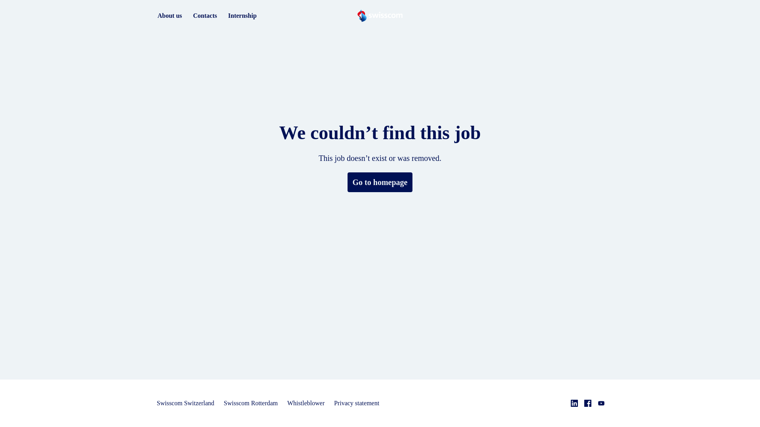  I want to click on Contacts, so click(205, 16).